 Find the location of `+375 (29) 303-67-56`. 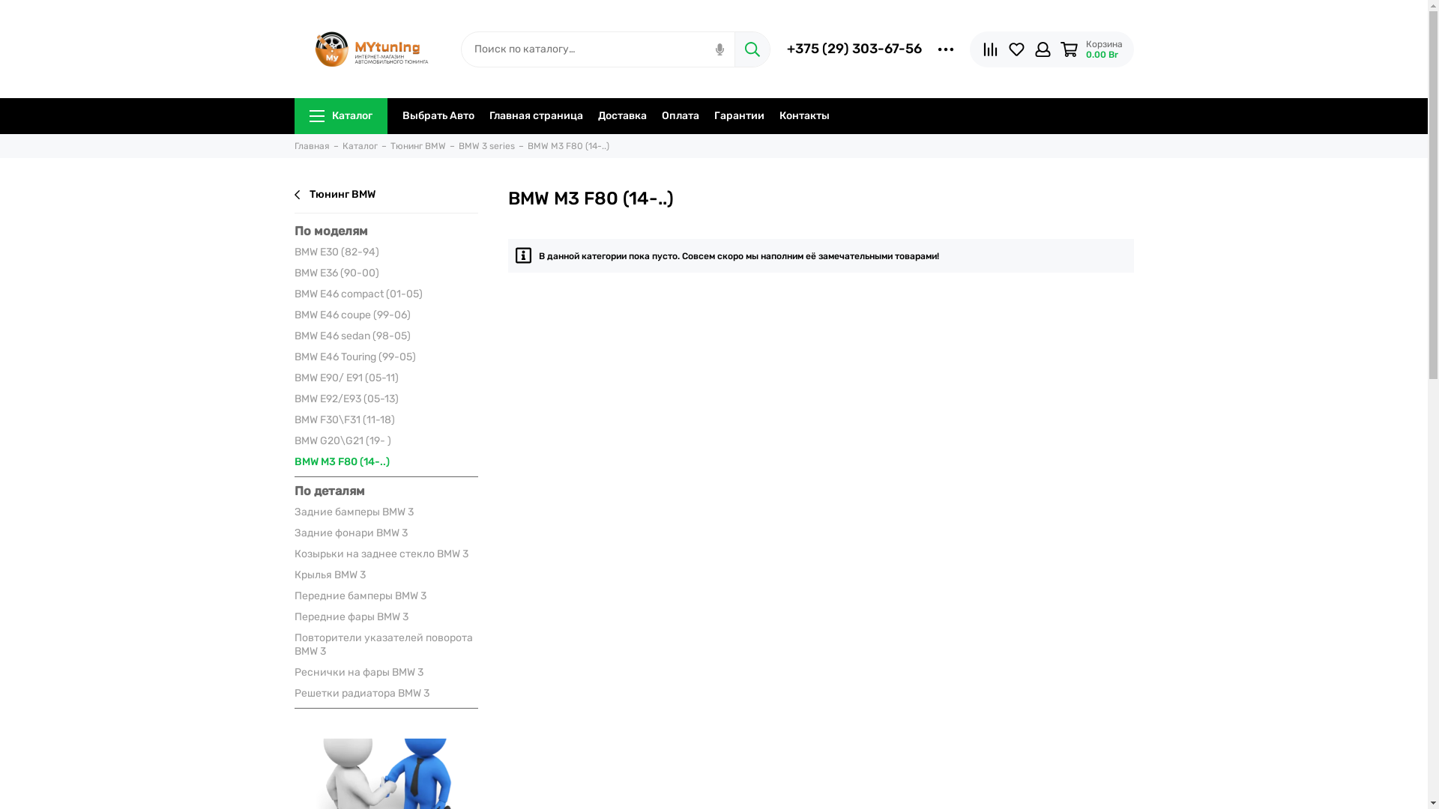

+375 (29) 303-67-56 is located at coordinates (854, 49).